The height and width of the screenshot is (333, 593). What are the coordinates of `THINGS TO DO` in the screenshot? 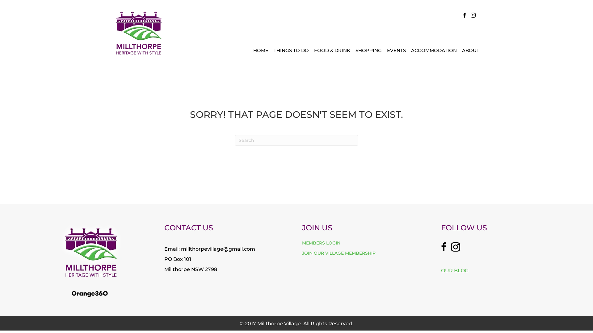 It's located at (291, 51).